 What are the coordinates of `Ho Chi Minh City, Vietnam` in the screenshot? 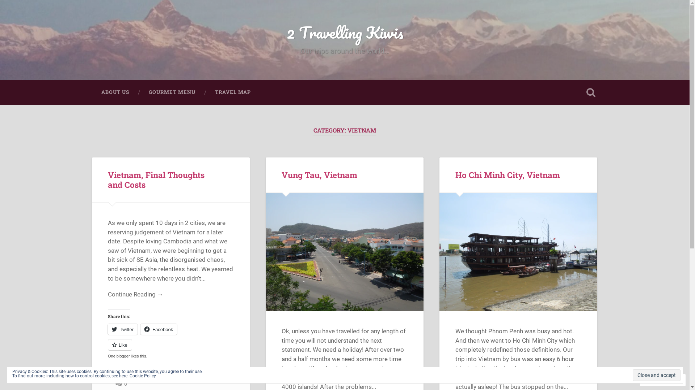 It's located at (507, 175).